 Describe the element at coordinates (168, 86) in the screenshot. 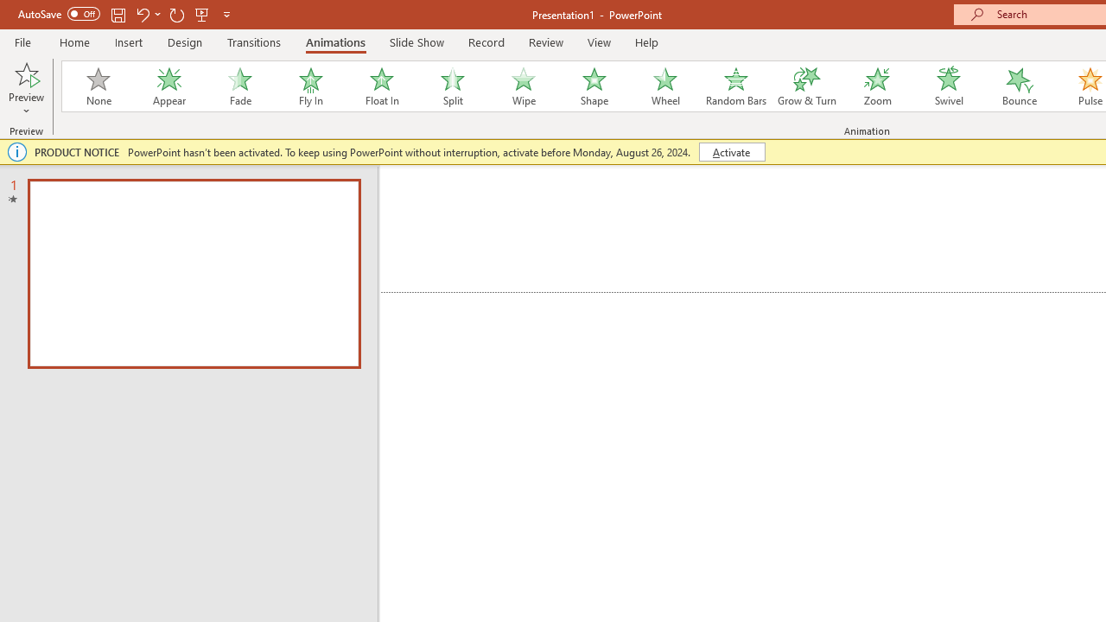

I see `Appear` at that location.